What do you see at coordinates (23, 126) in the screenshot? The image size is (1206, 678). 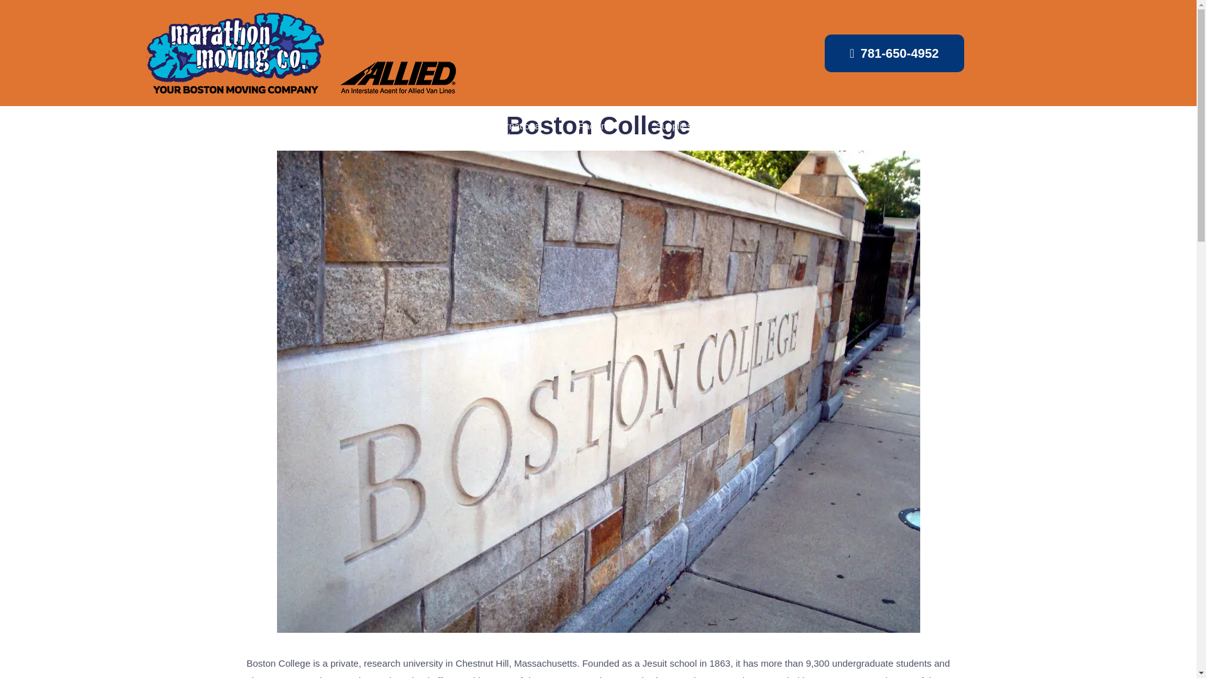 I see `Home` at bounding box center [23, 126].